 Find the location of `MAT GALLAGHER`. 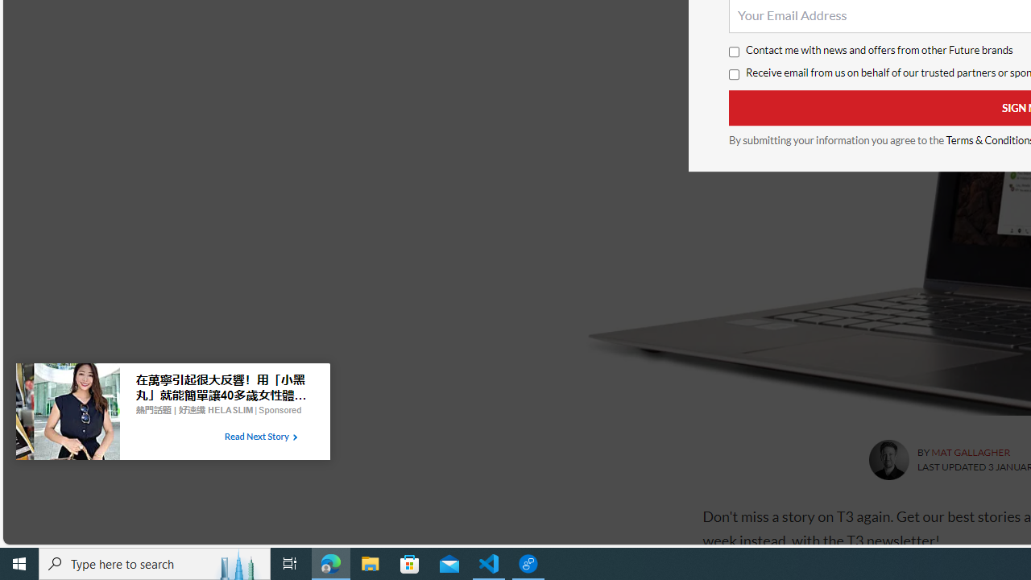

MAT GALLAGHER is located at coordinates (970, 453).